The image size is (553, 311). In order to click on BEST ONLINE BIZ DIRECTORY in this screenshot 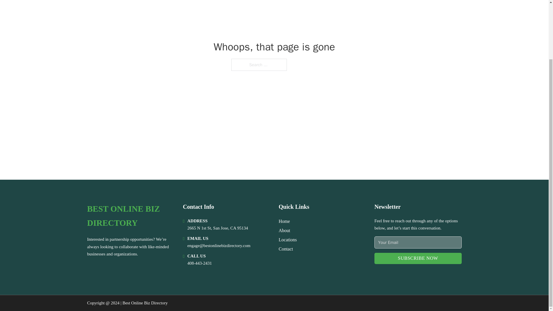, I will do `click(130, 216)`.